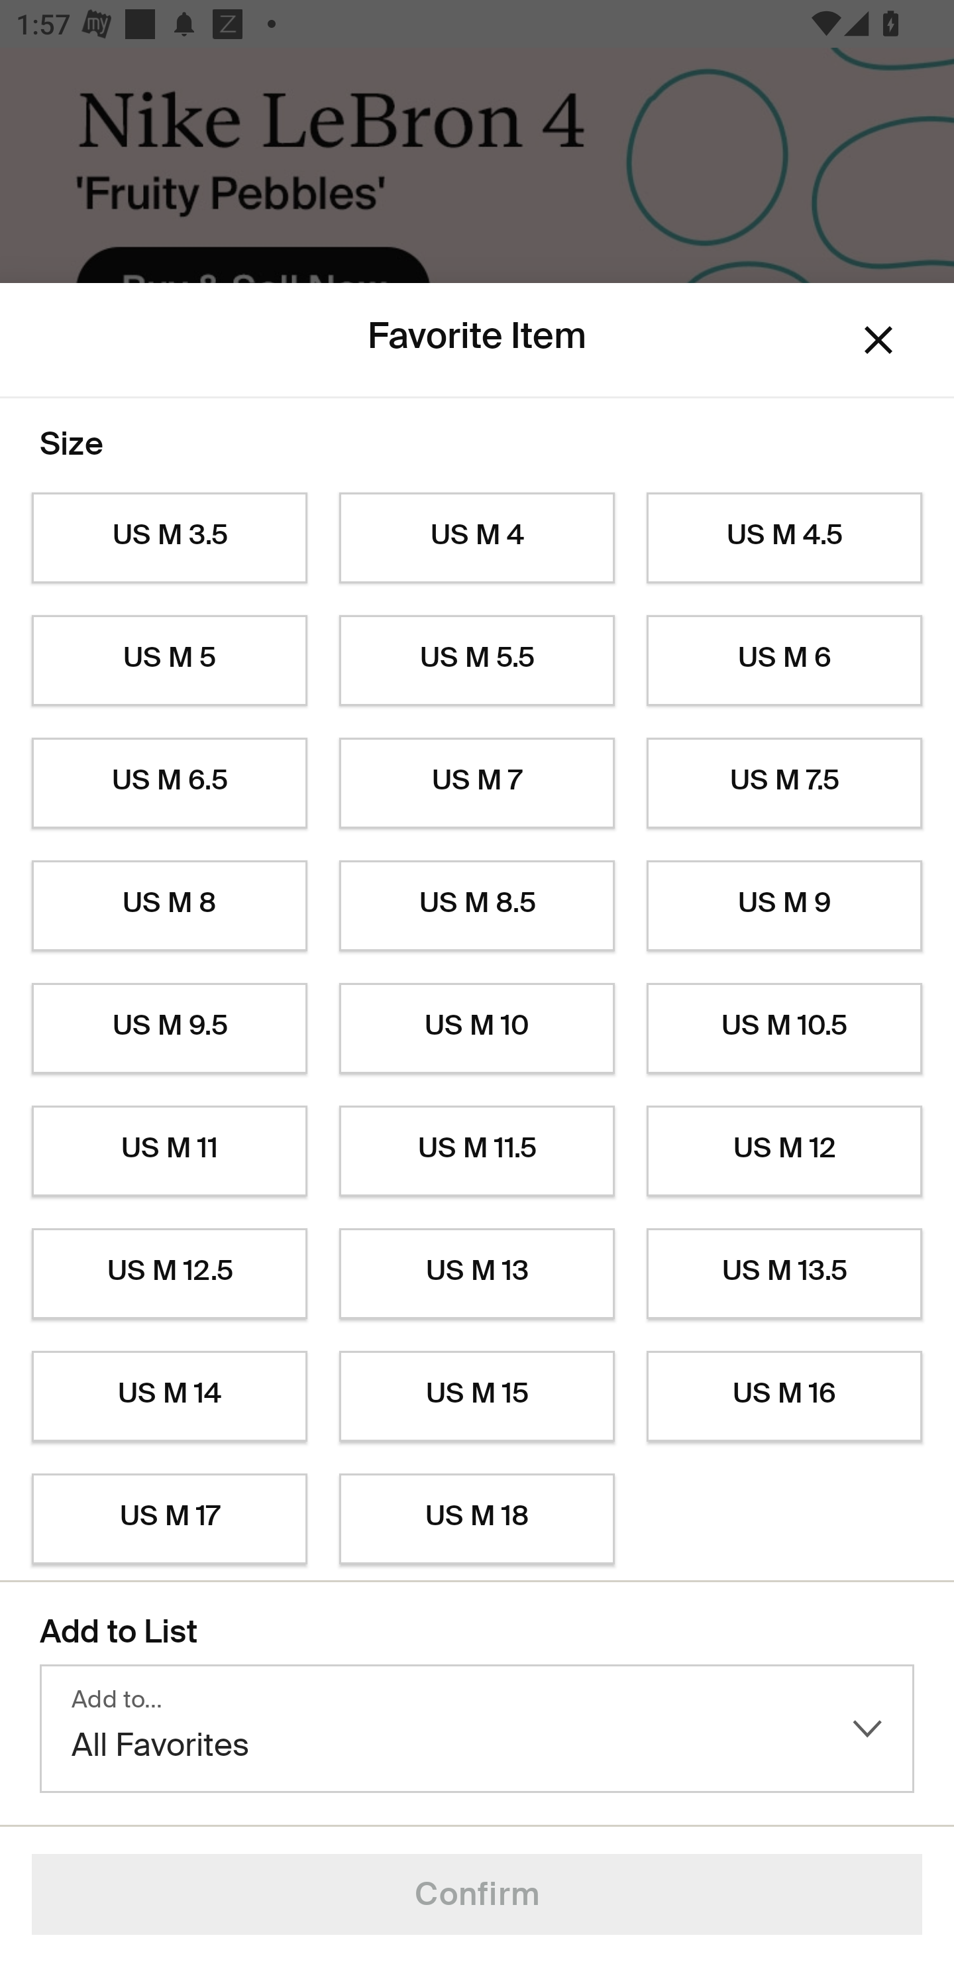 The image size is (954, 1962). Describe the element at coordinates (477, 1397) in the screenshot. I see `US M 15` at that location.